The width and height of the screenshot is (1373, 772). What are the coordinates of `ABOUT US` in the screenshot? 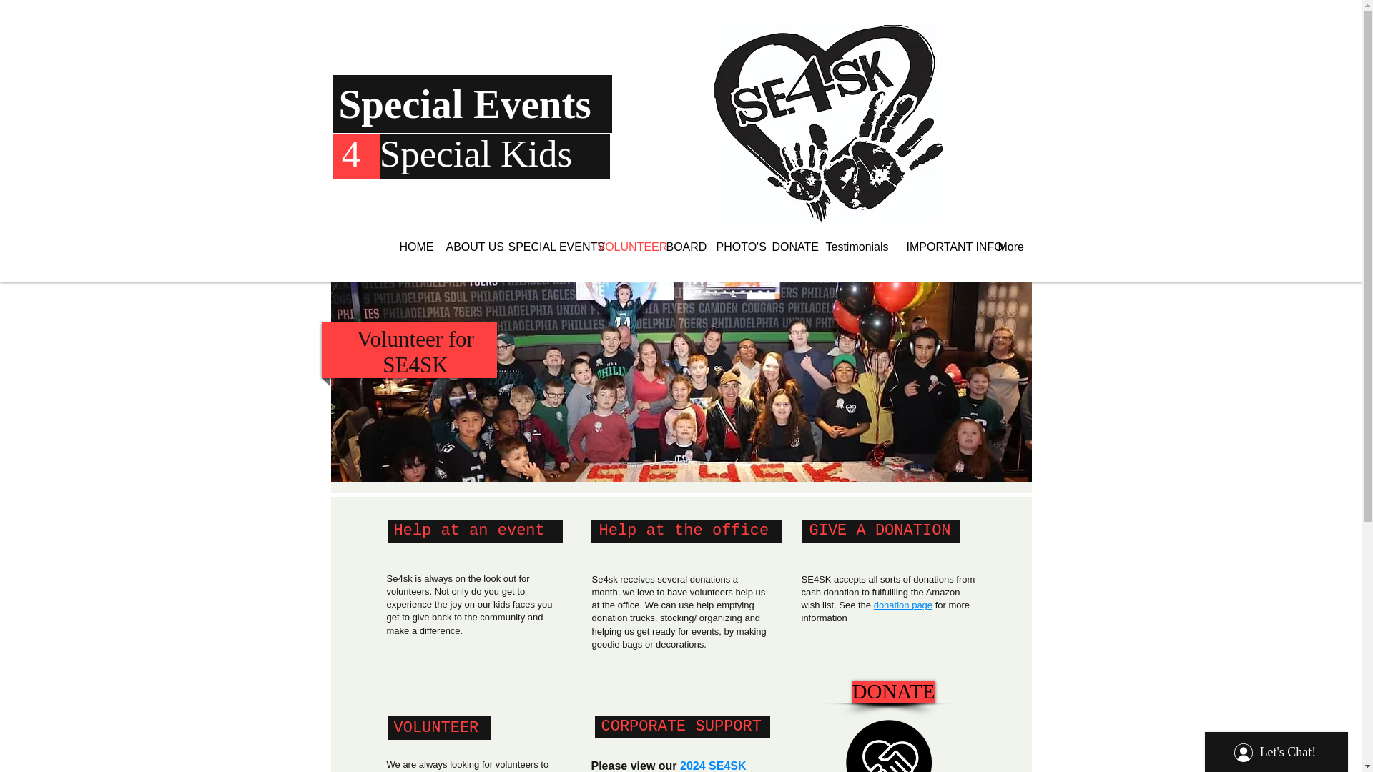 It's located at (466, 247).